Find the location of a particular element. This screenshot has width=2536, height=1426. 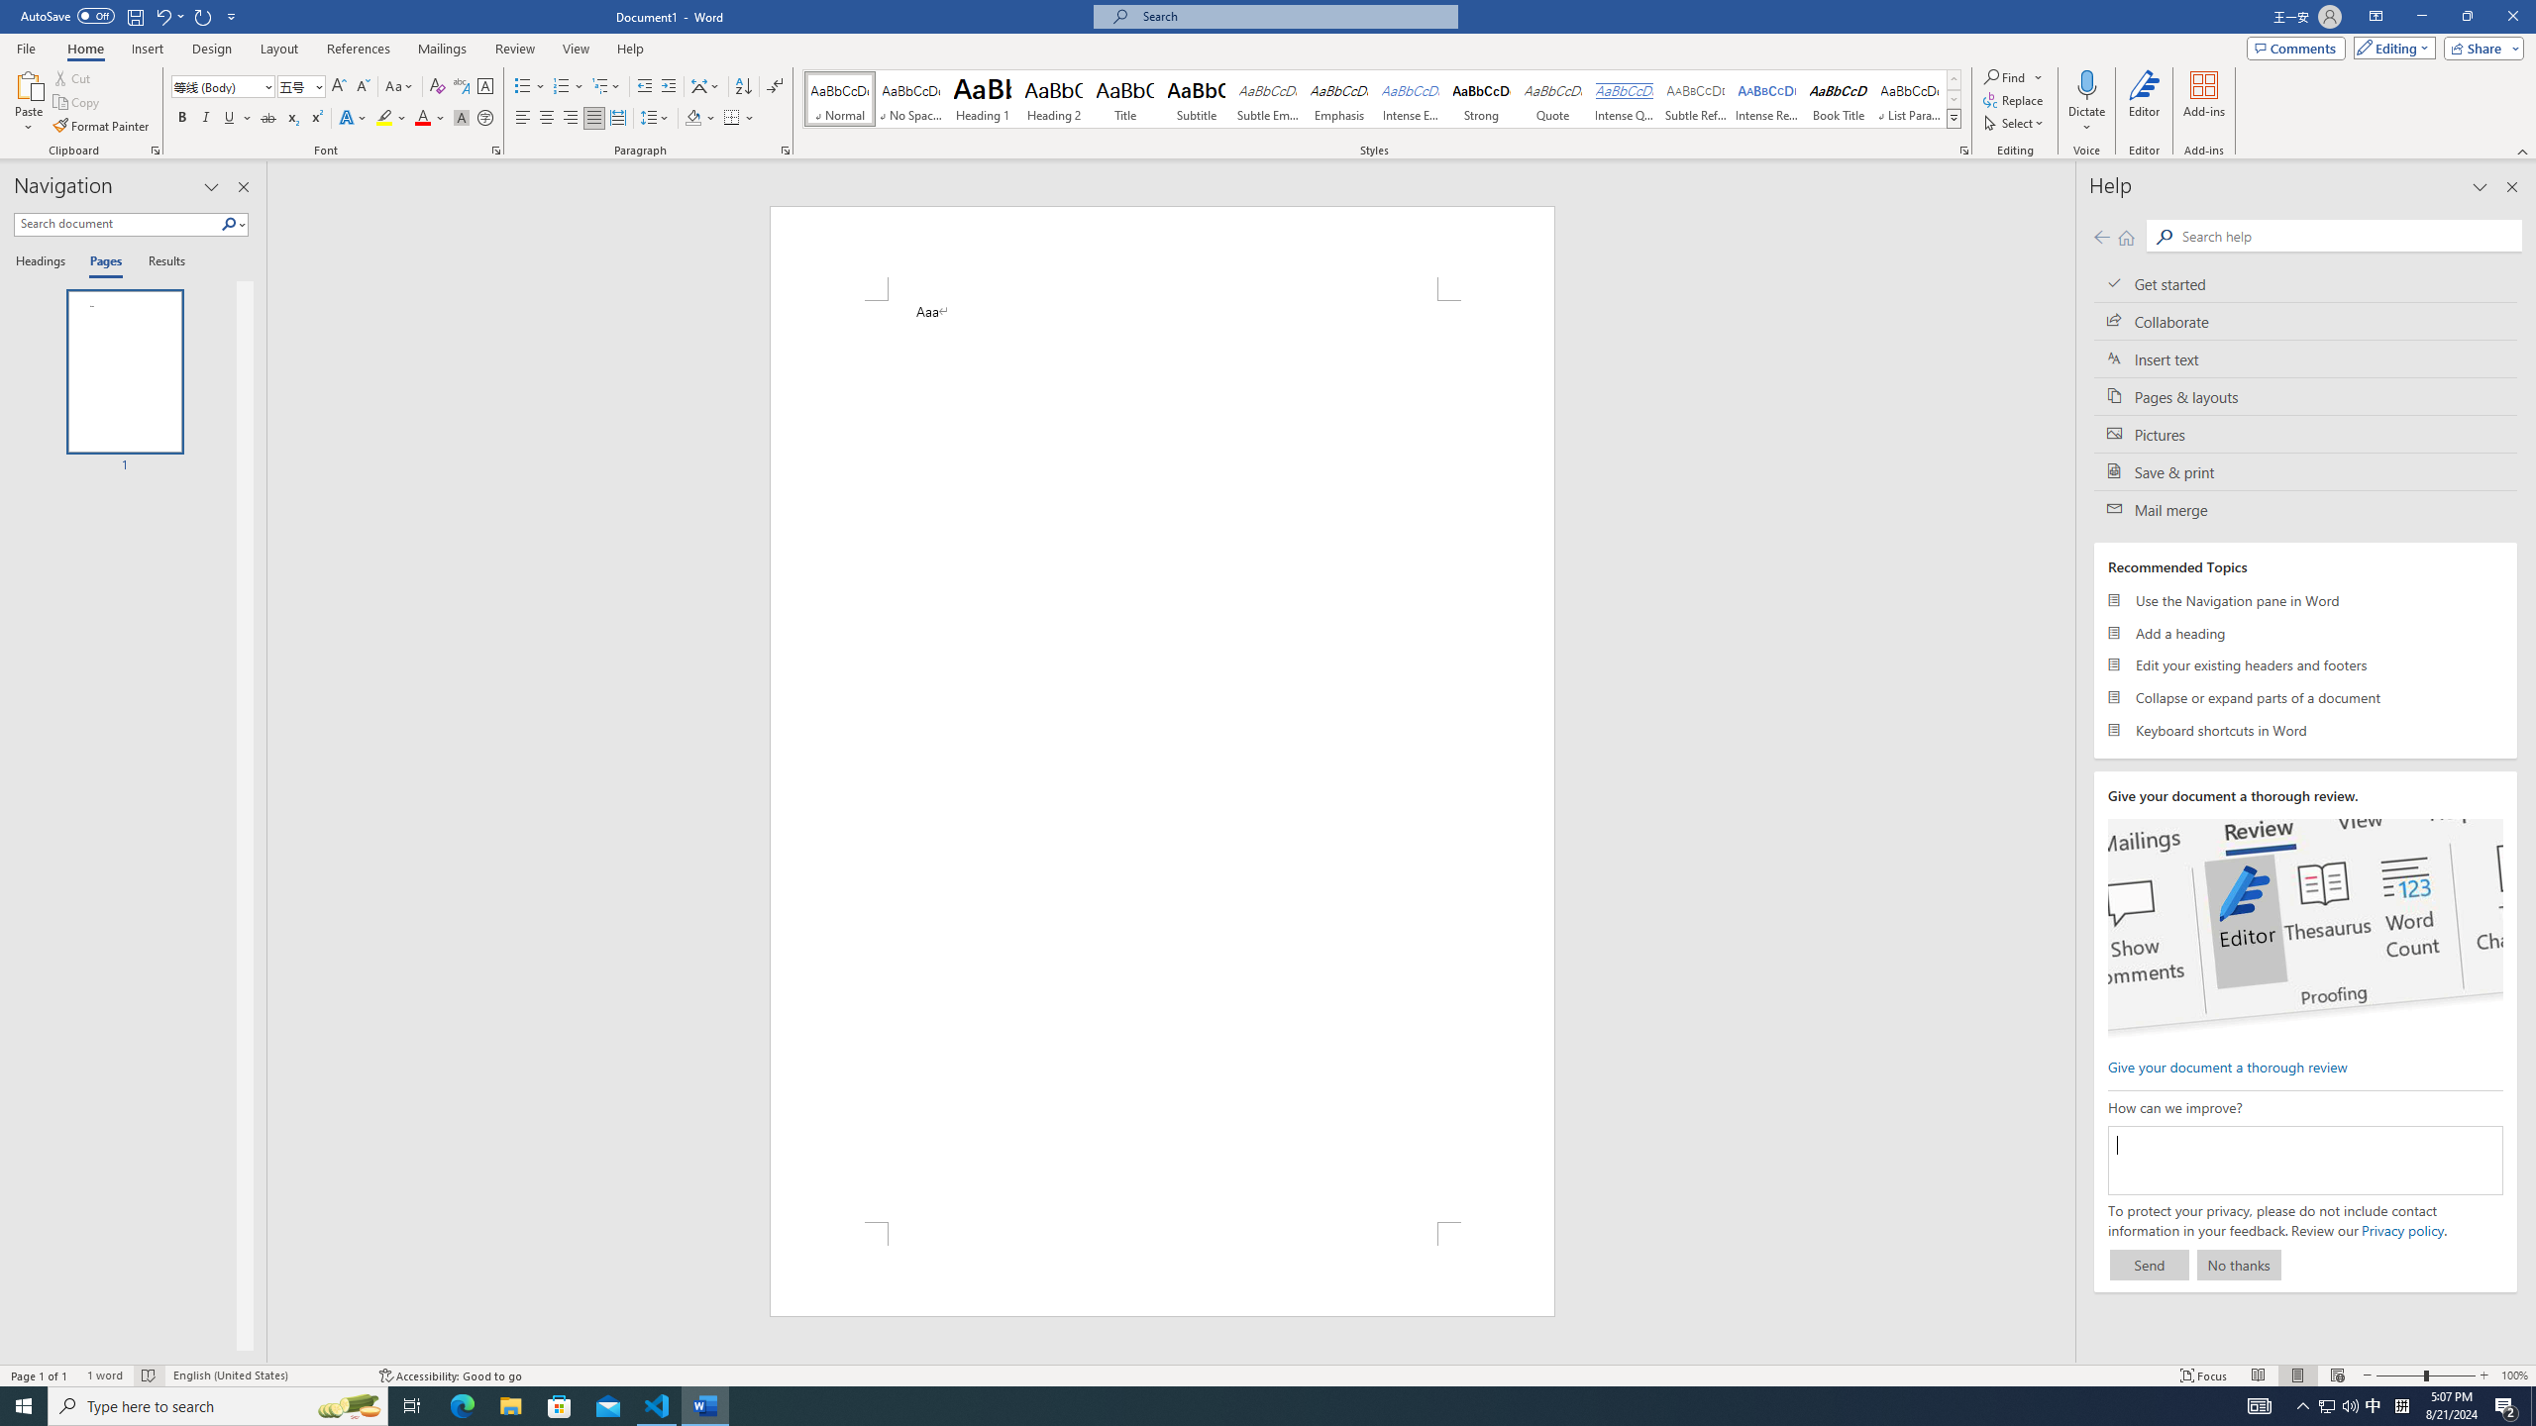

Select is located at coordinates (2016, 123).